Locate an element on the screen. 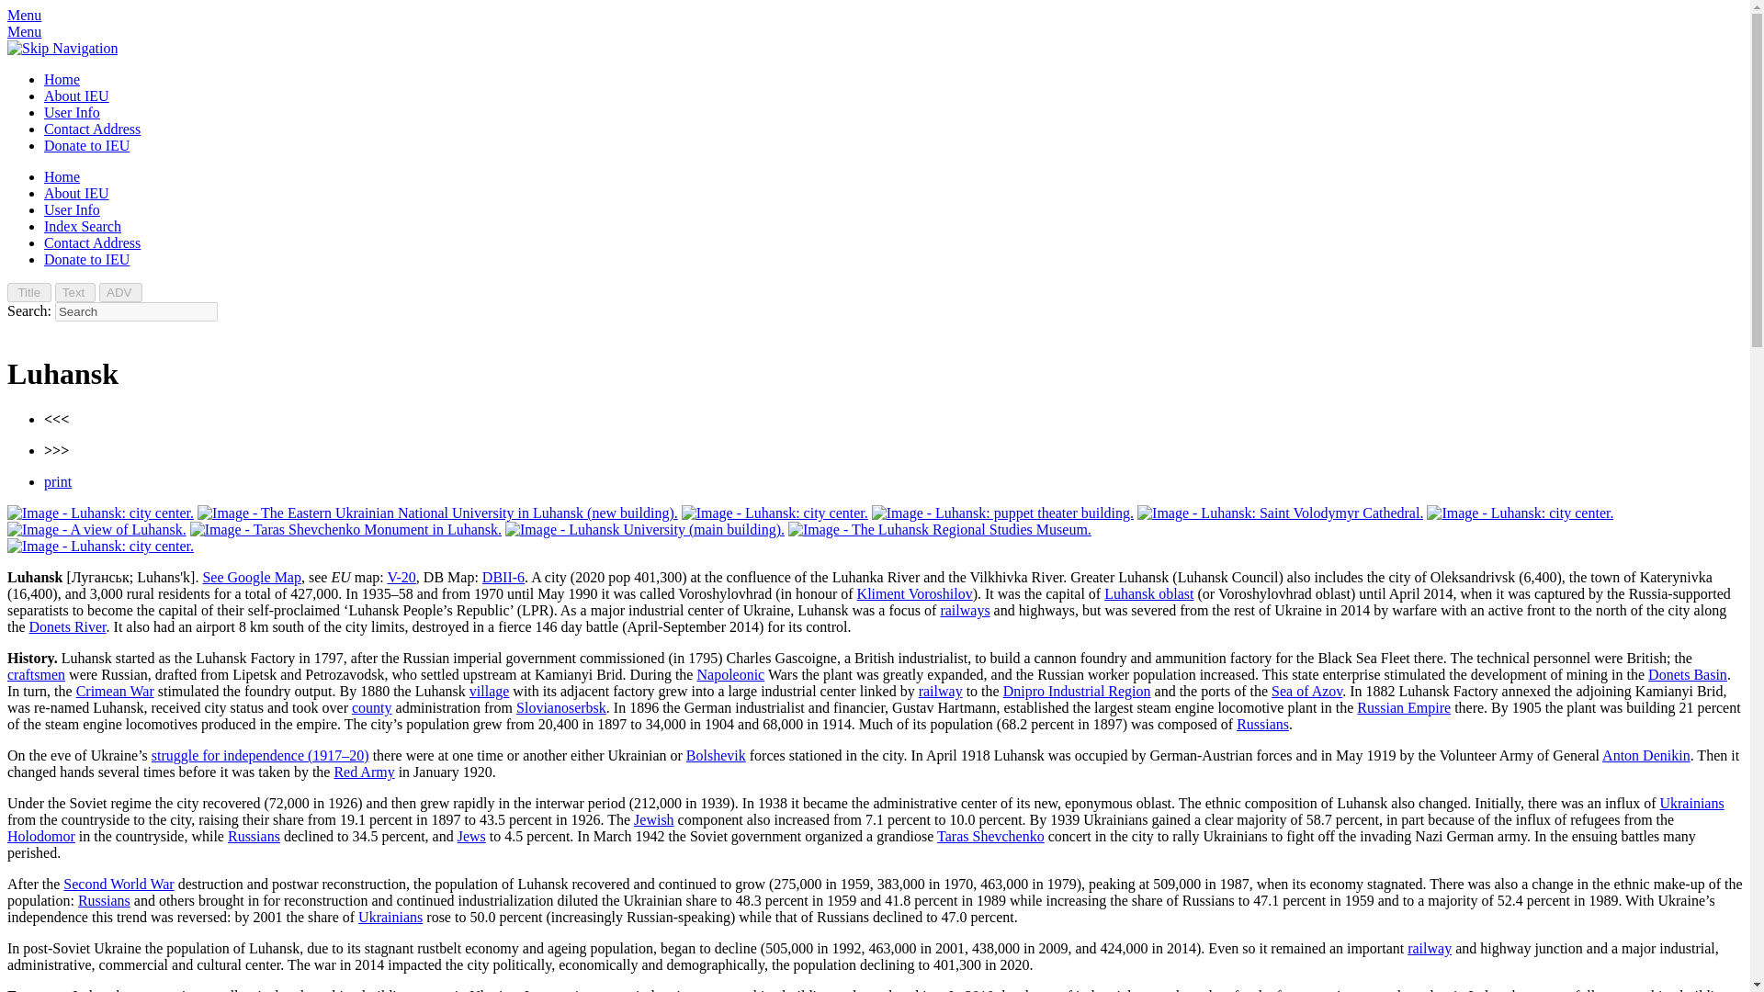  User Info is located at coordinates (72, 209).